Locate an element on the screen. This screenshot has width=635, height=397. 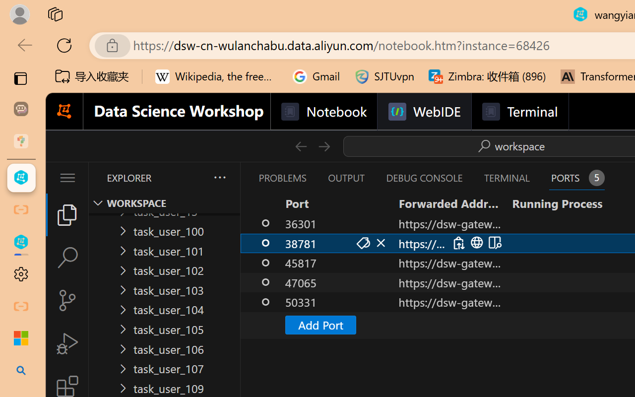
Output (Ctrl+Shift+U) is located at coordinates (345, 178).